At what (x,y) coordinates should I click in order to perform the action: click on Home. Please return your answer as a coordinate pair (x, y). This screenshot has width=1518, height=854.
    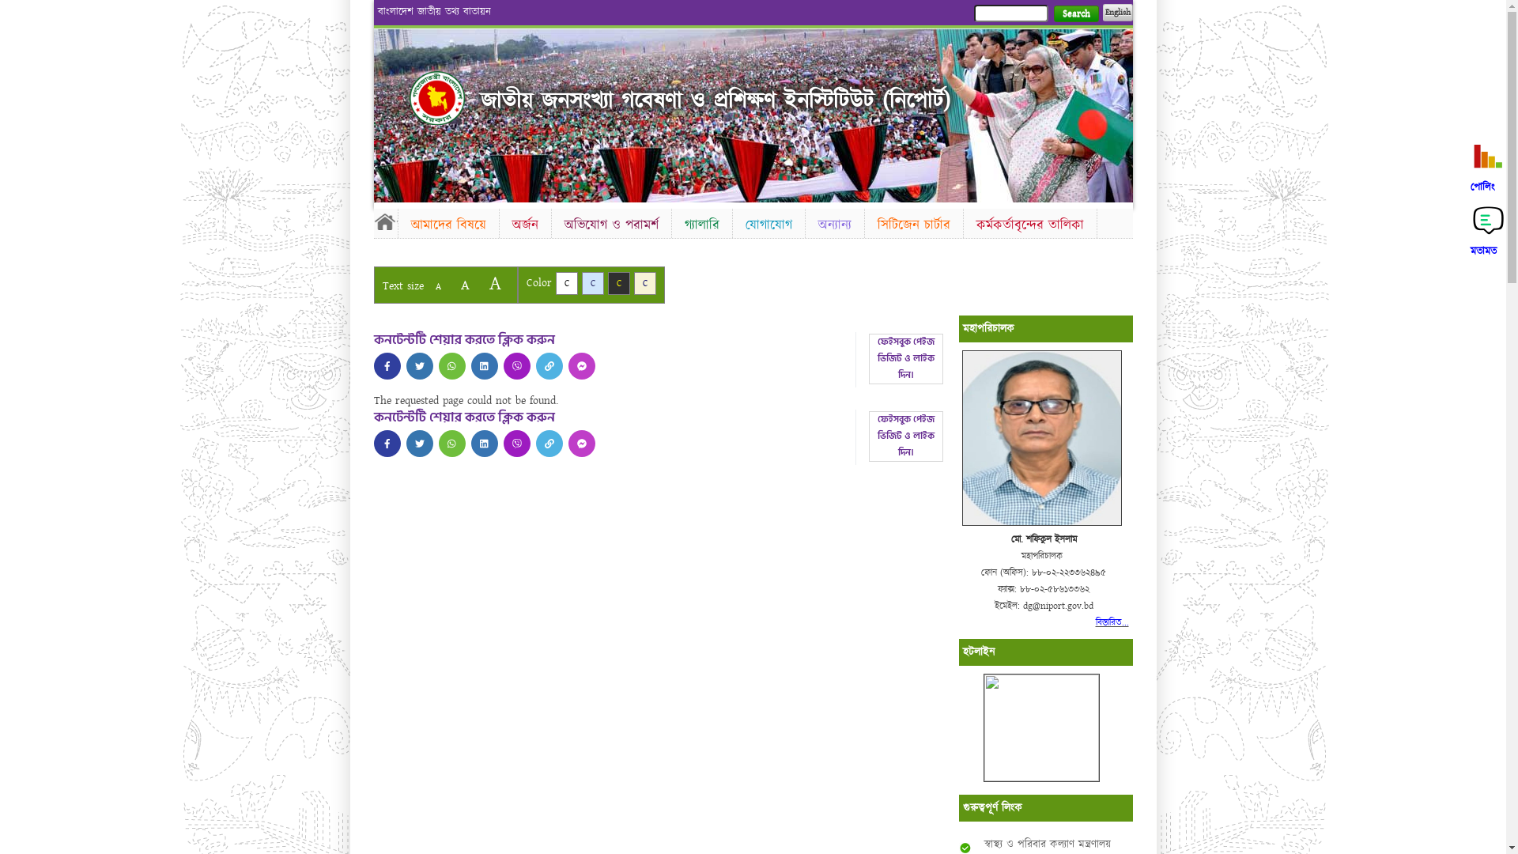
    Looking at the image, I should click on (385, 221).